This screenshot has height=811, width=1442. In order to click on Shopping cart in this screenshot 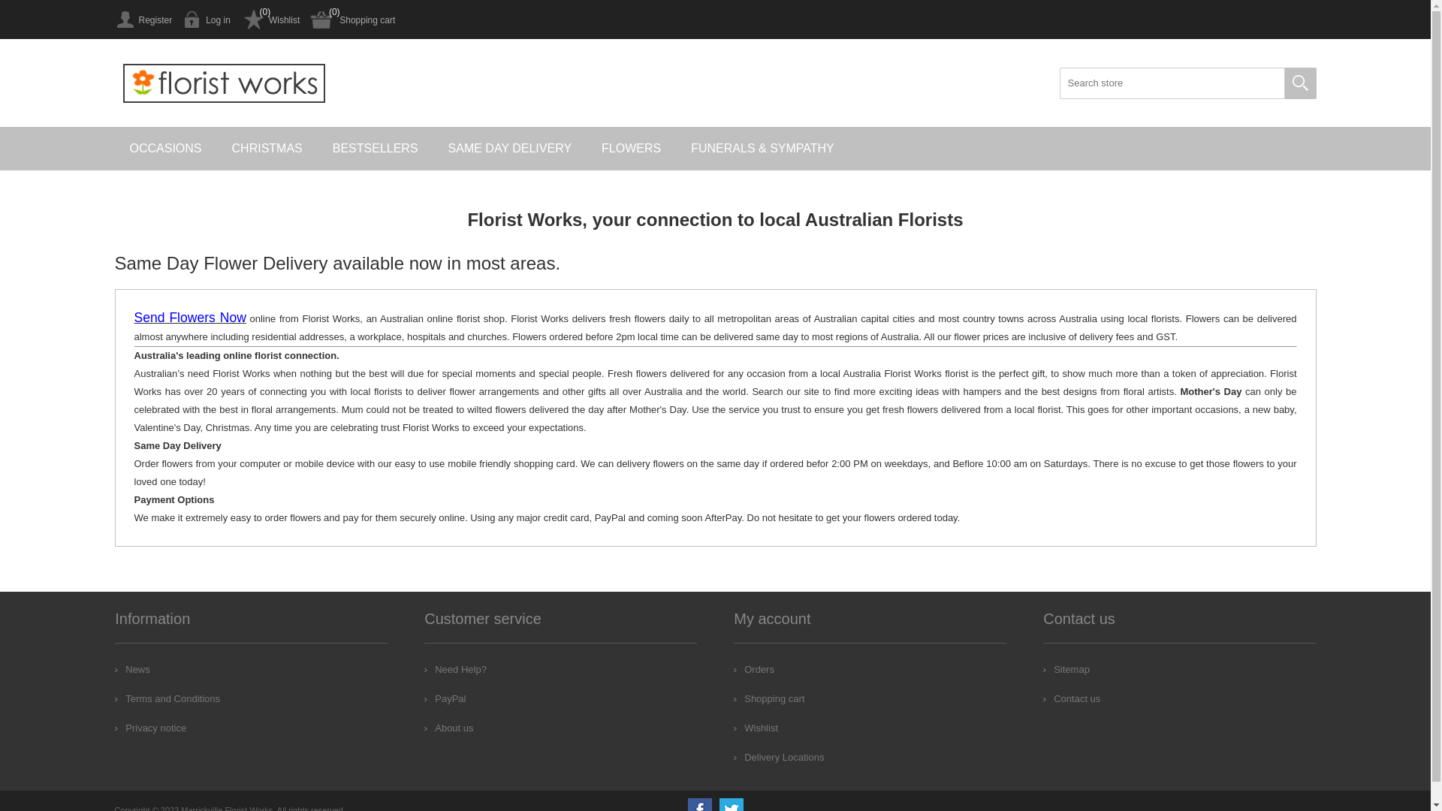, I will do `click(769, 698)`.